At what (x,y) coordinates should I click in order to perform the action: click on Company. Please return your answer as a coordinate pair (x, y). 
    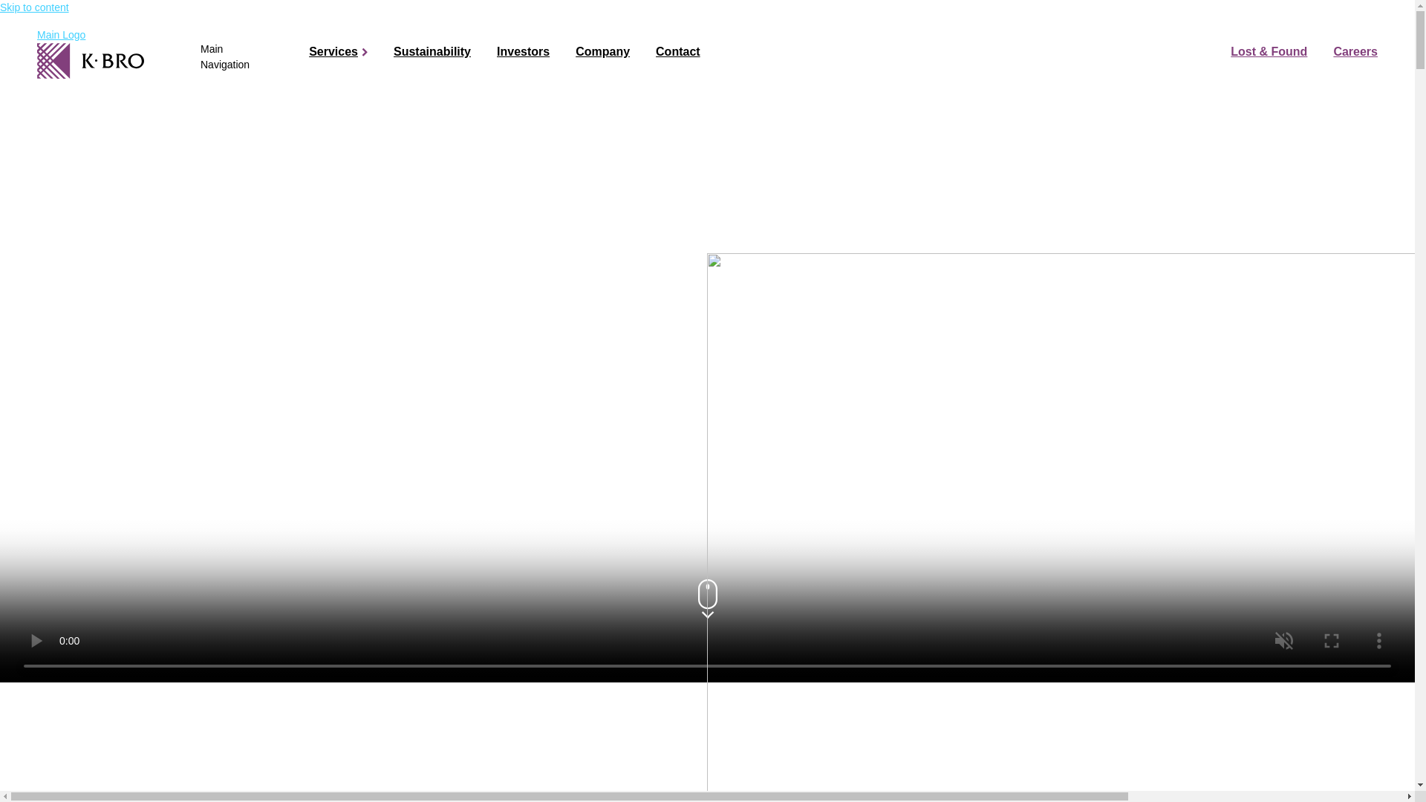
    Looking at the image, I should click on (603, 52).